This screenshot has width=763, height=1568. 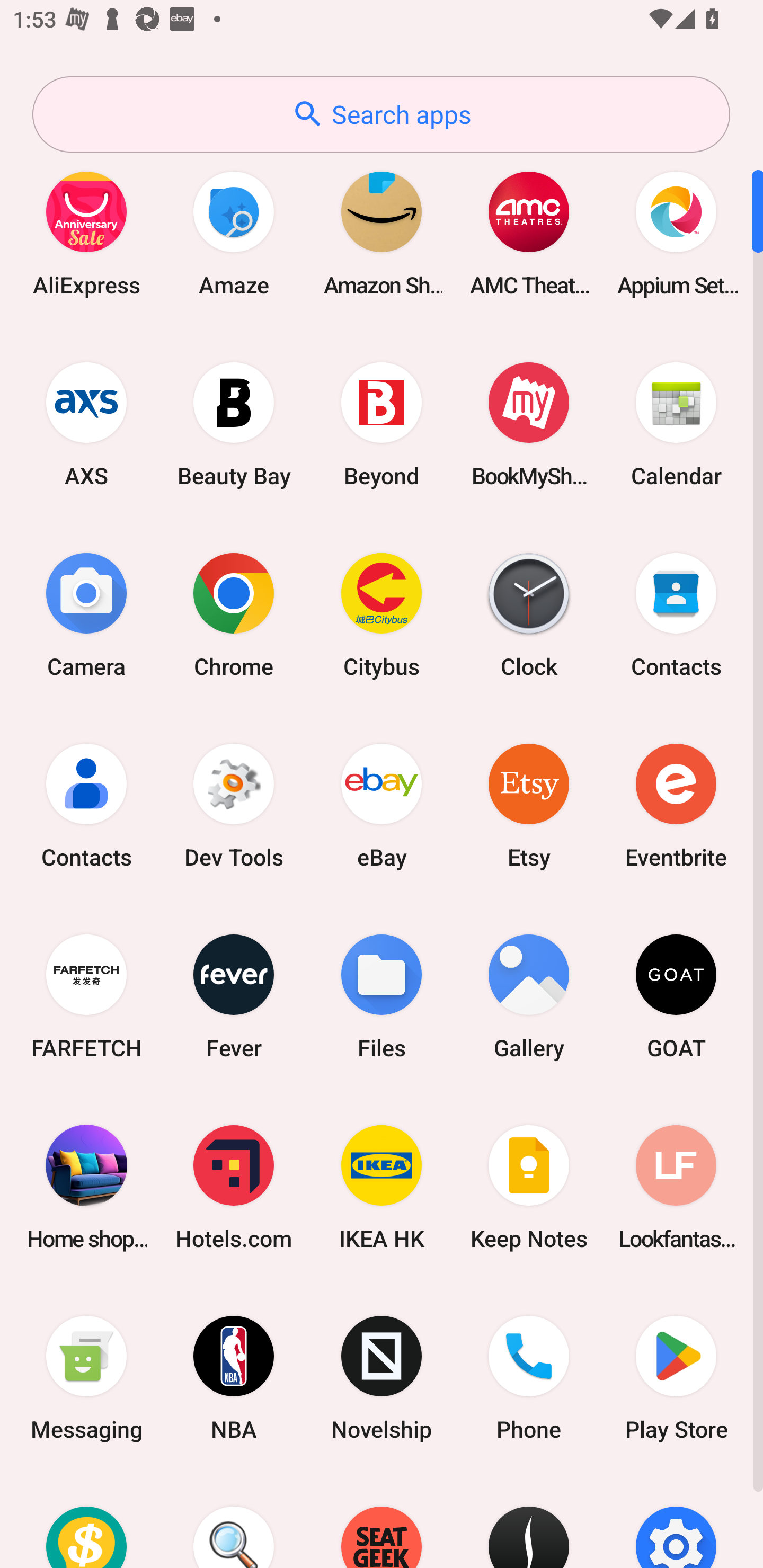 I want to click on Gallery, so click(x=529, y=996).